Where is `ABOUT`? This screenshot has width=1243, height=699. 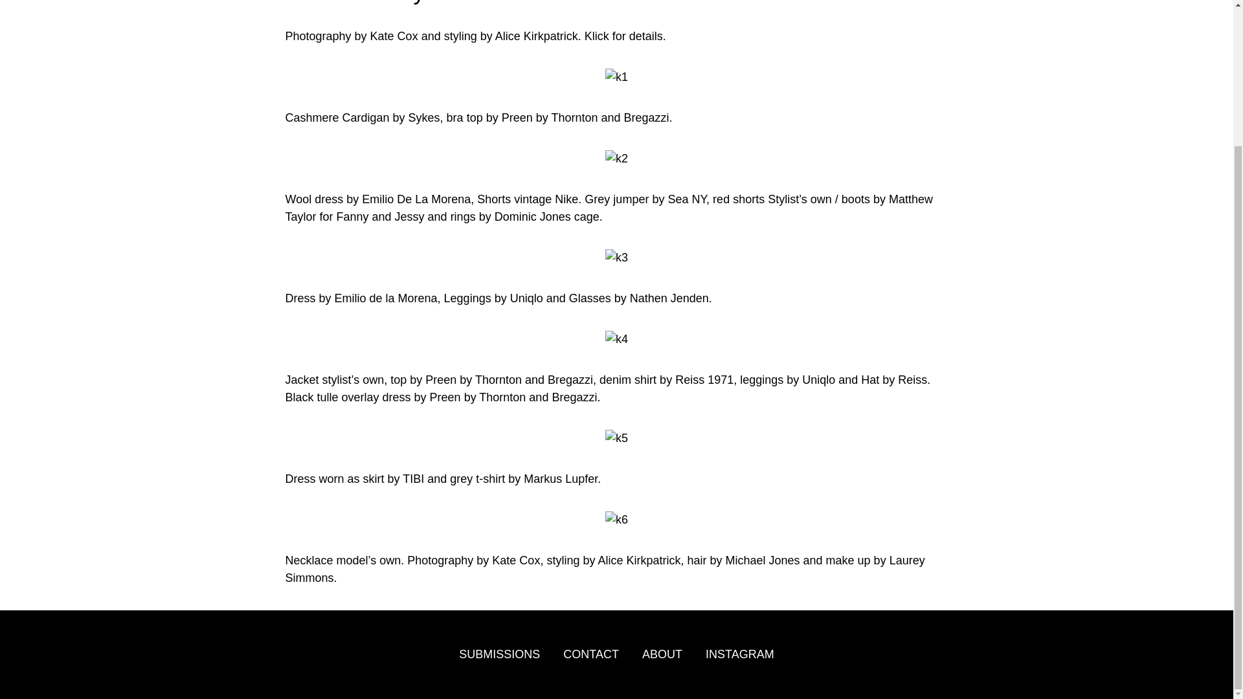 ABOUT is located at coordinates (662, 654).